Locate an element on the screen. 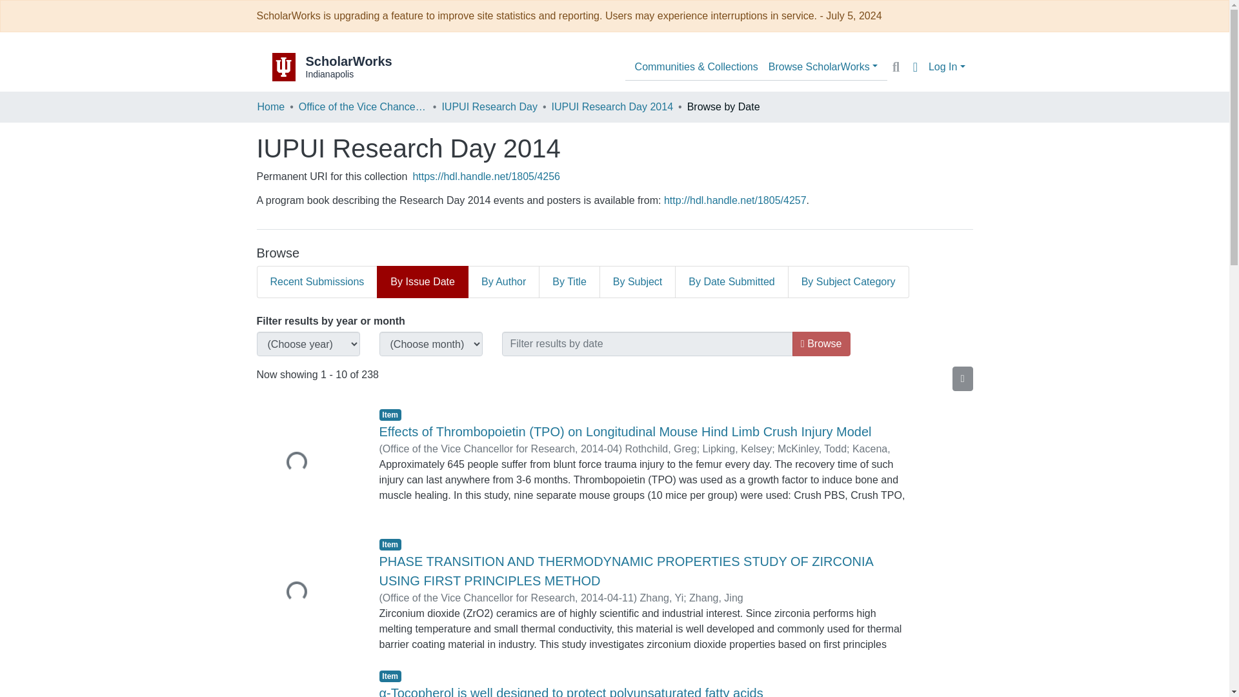  By Date Submitted is located at coordinates (732, 281).